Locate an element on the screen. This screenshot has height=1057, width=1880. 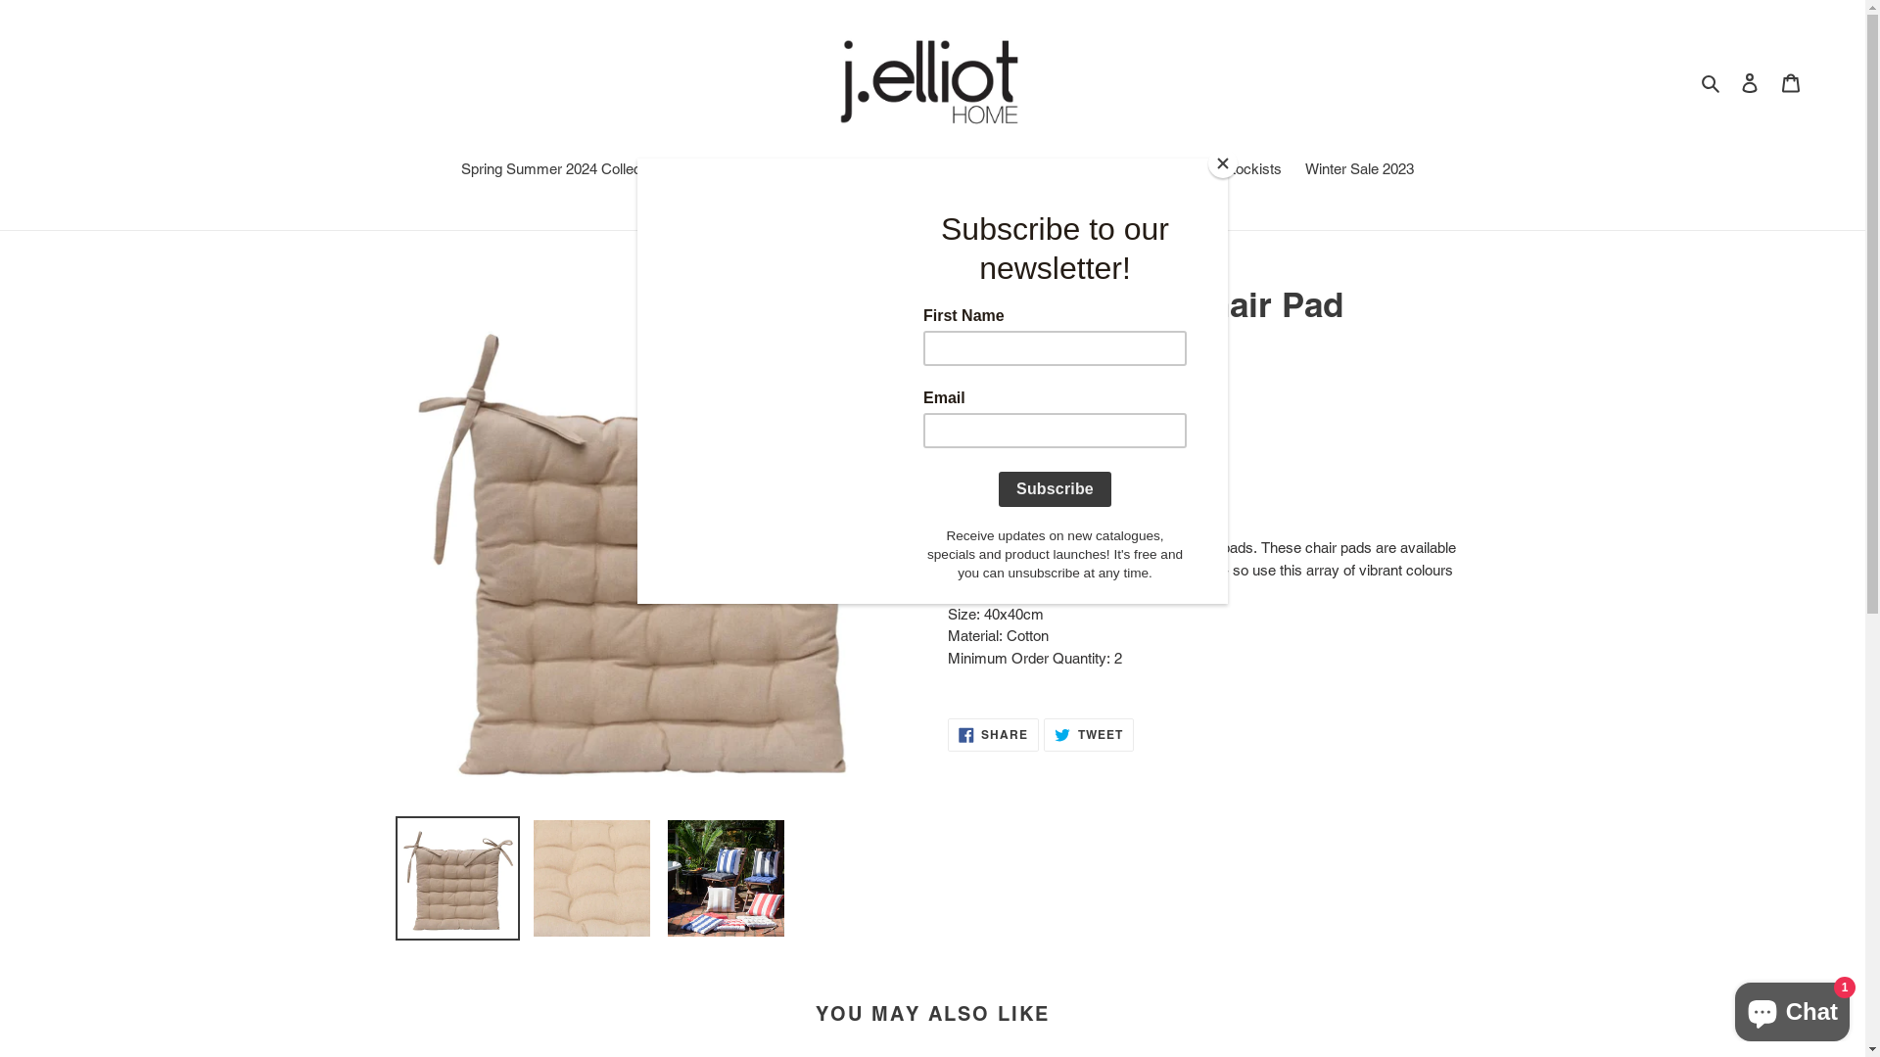
Spring Summer 2024 Collection is located at coordinates (570, 171).